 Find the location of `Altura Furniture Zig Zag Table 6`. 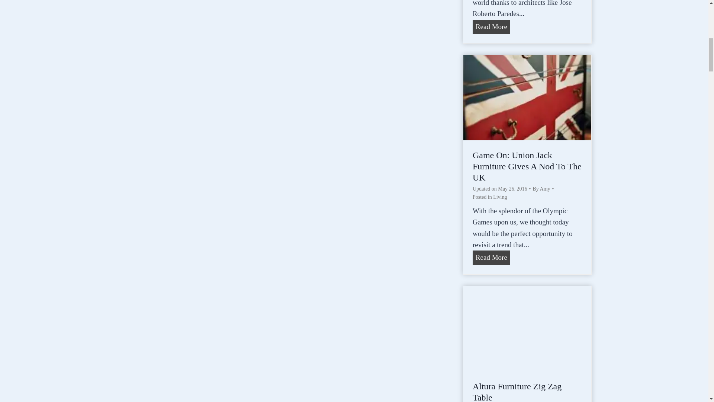

Altura Furniture Zig Zag Table 6 is located at coordinates (527, 328).